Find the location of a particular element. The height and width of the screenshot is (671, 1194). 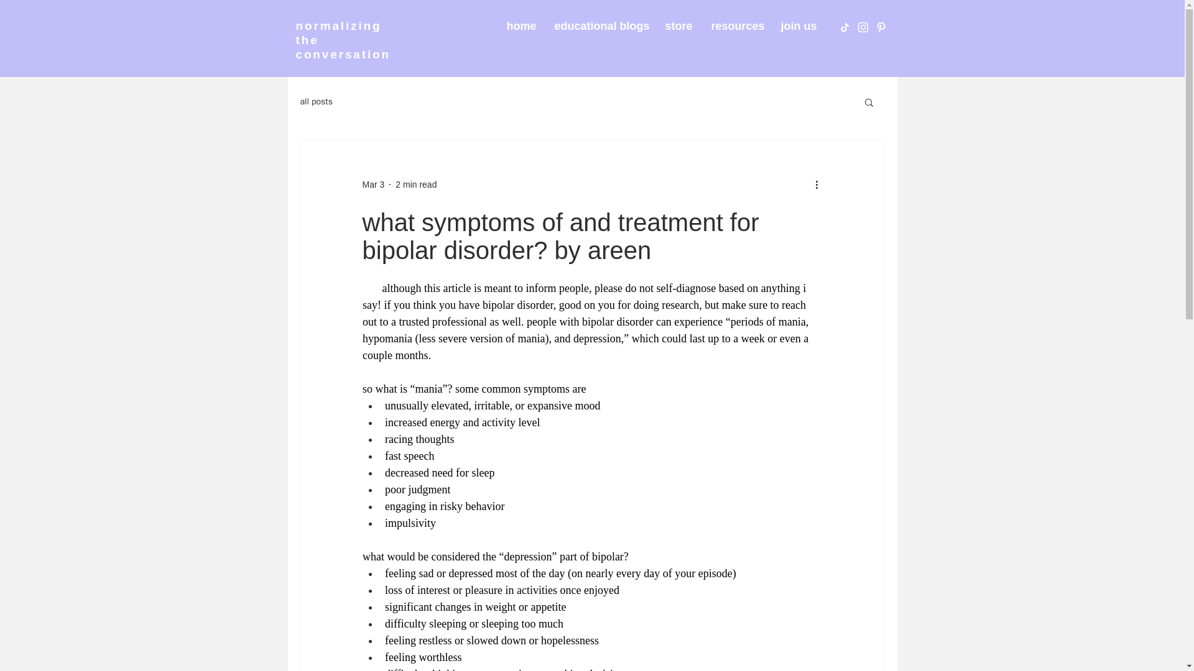

educational blogs is located at coordinates (599, 26).